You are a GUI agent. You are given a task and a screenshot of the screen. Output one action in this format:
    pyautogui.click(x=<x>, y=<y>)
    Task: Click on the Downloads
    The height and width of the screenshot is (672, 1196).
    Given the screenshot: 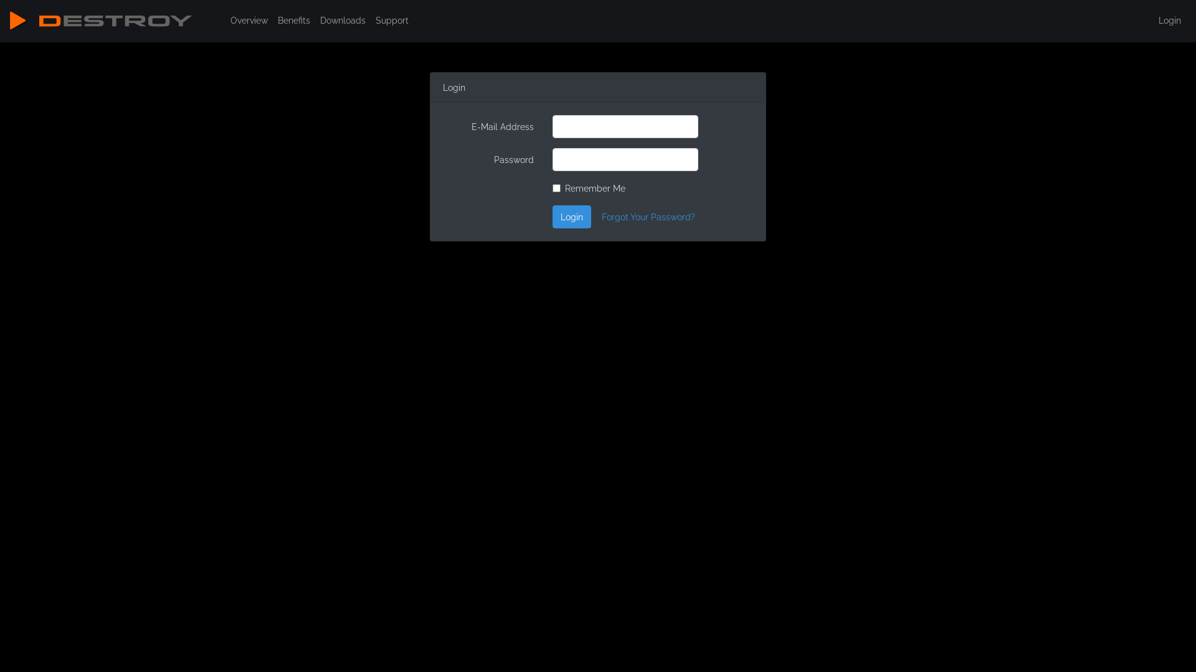 What is the action you would take?
    pyautogui.click(x=343, y=20)
    